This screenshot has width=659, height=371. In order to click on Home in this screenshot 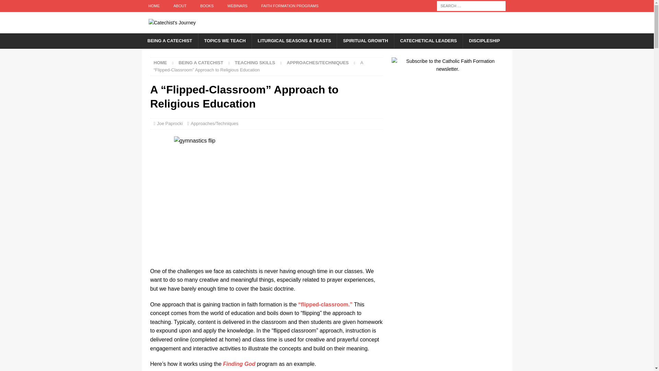, I will do `click(160, 63)`.